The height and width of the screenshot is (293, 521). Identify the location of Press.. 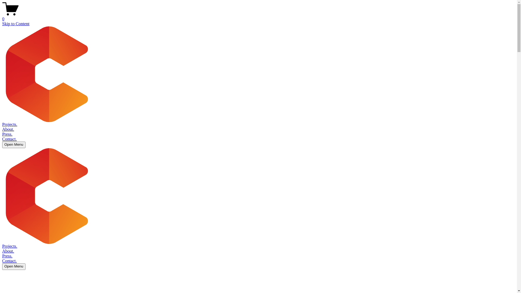
(7, 134).